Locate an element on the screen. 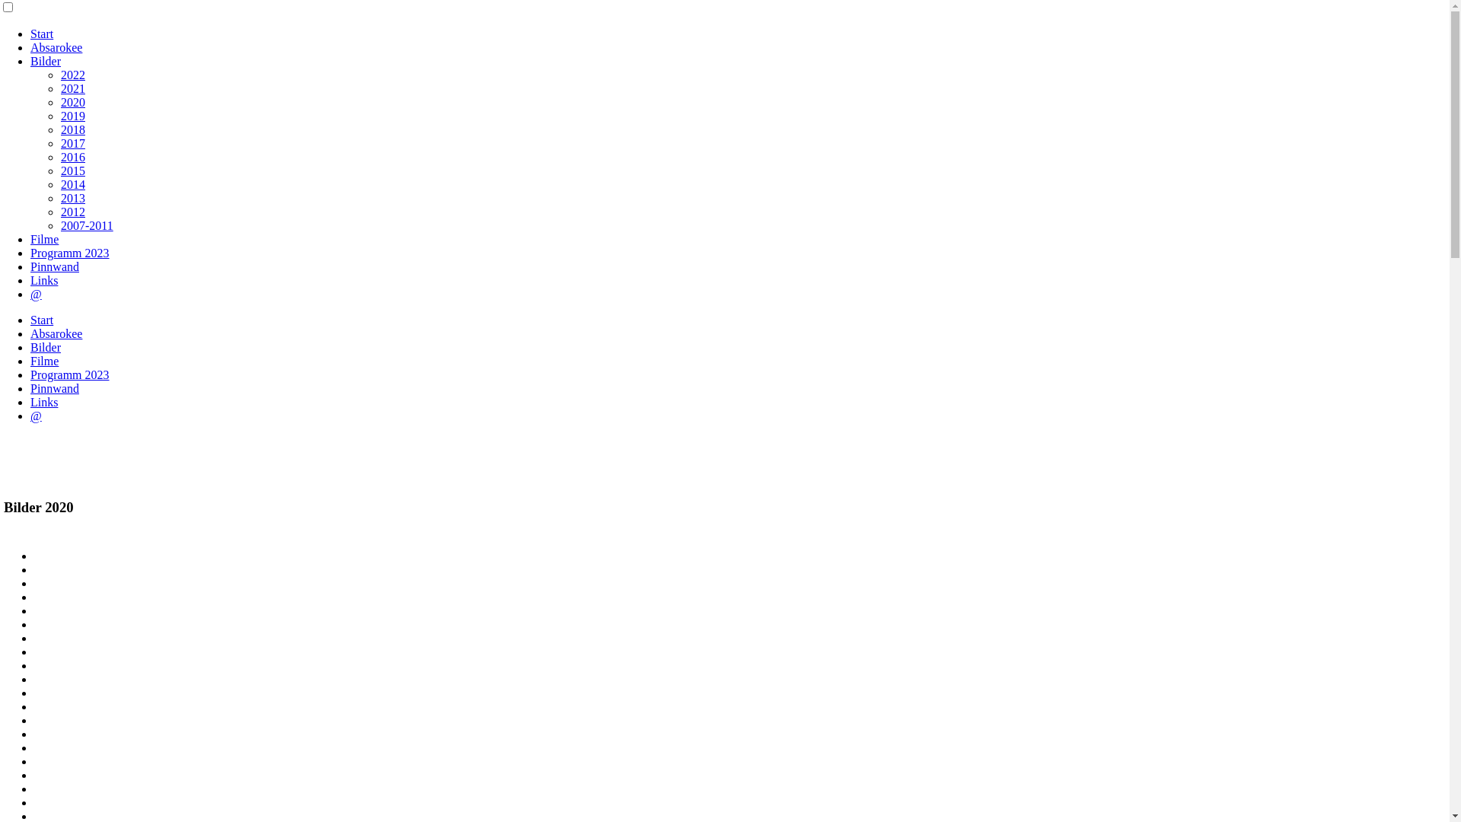 The height and width of the screenshot is (822, 1461). 2007-2011 is located at coordinates (87, 225).